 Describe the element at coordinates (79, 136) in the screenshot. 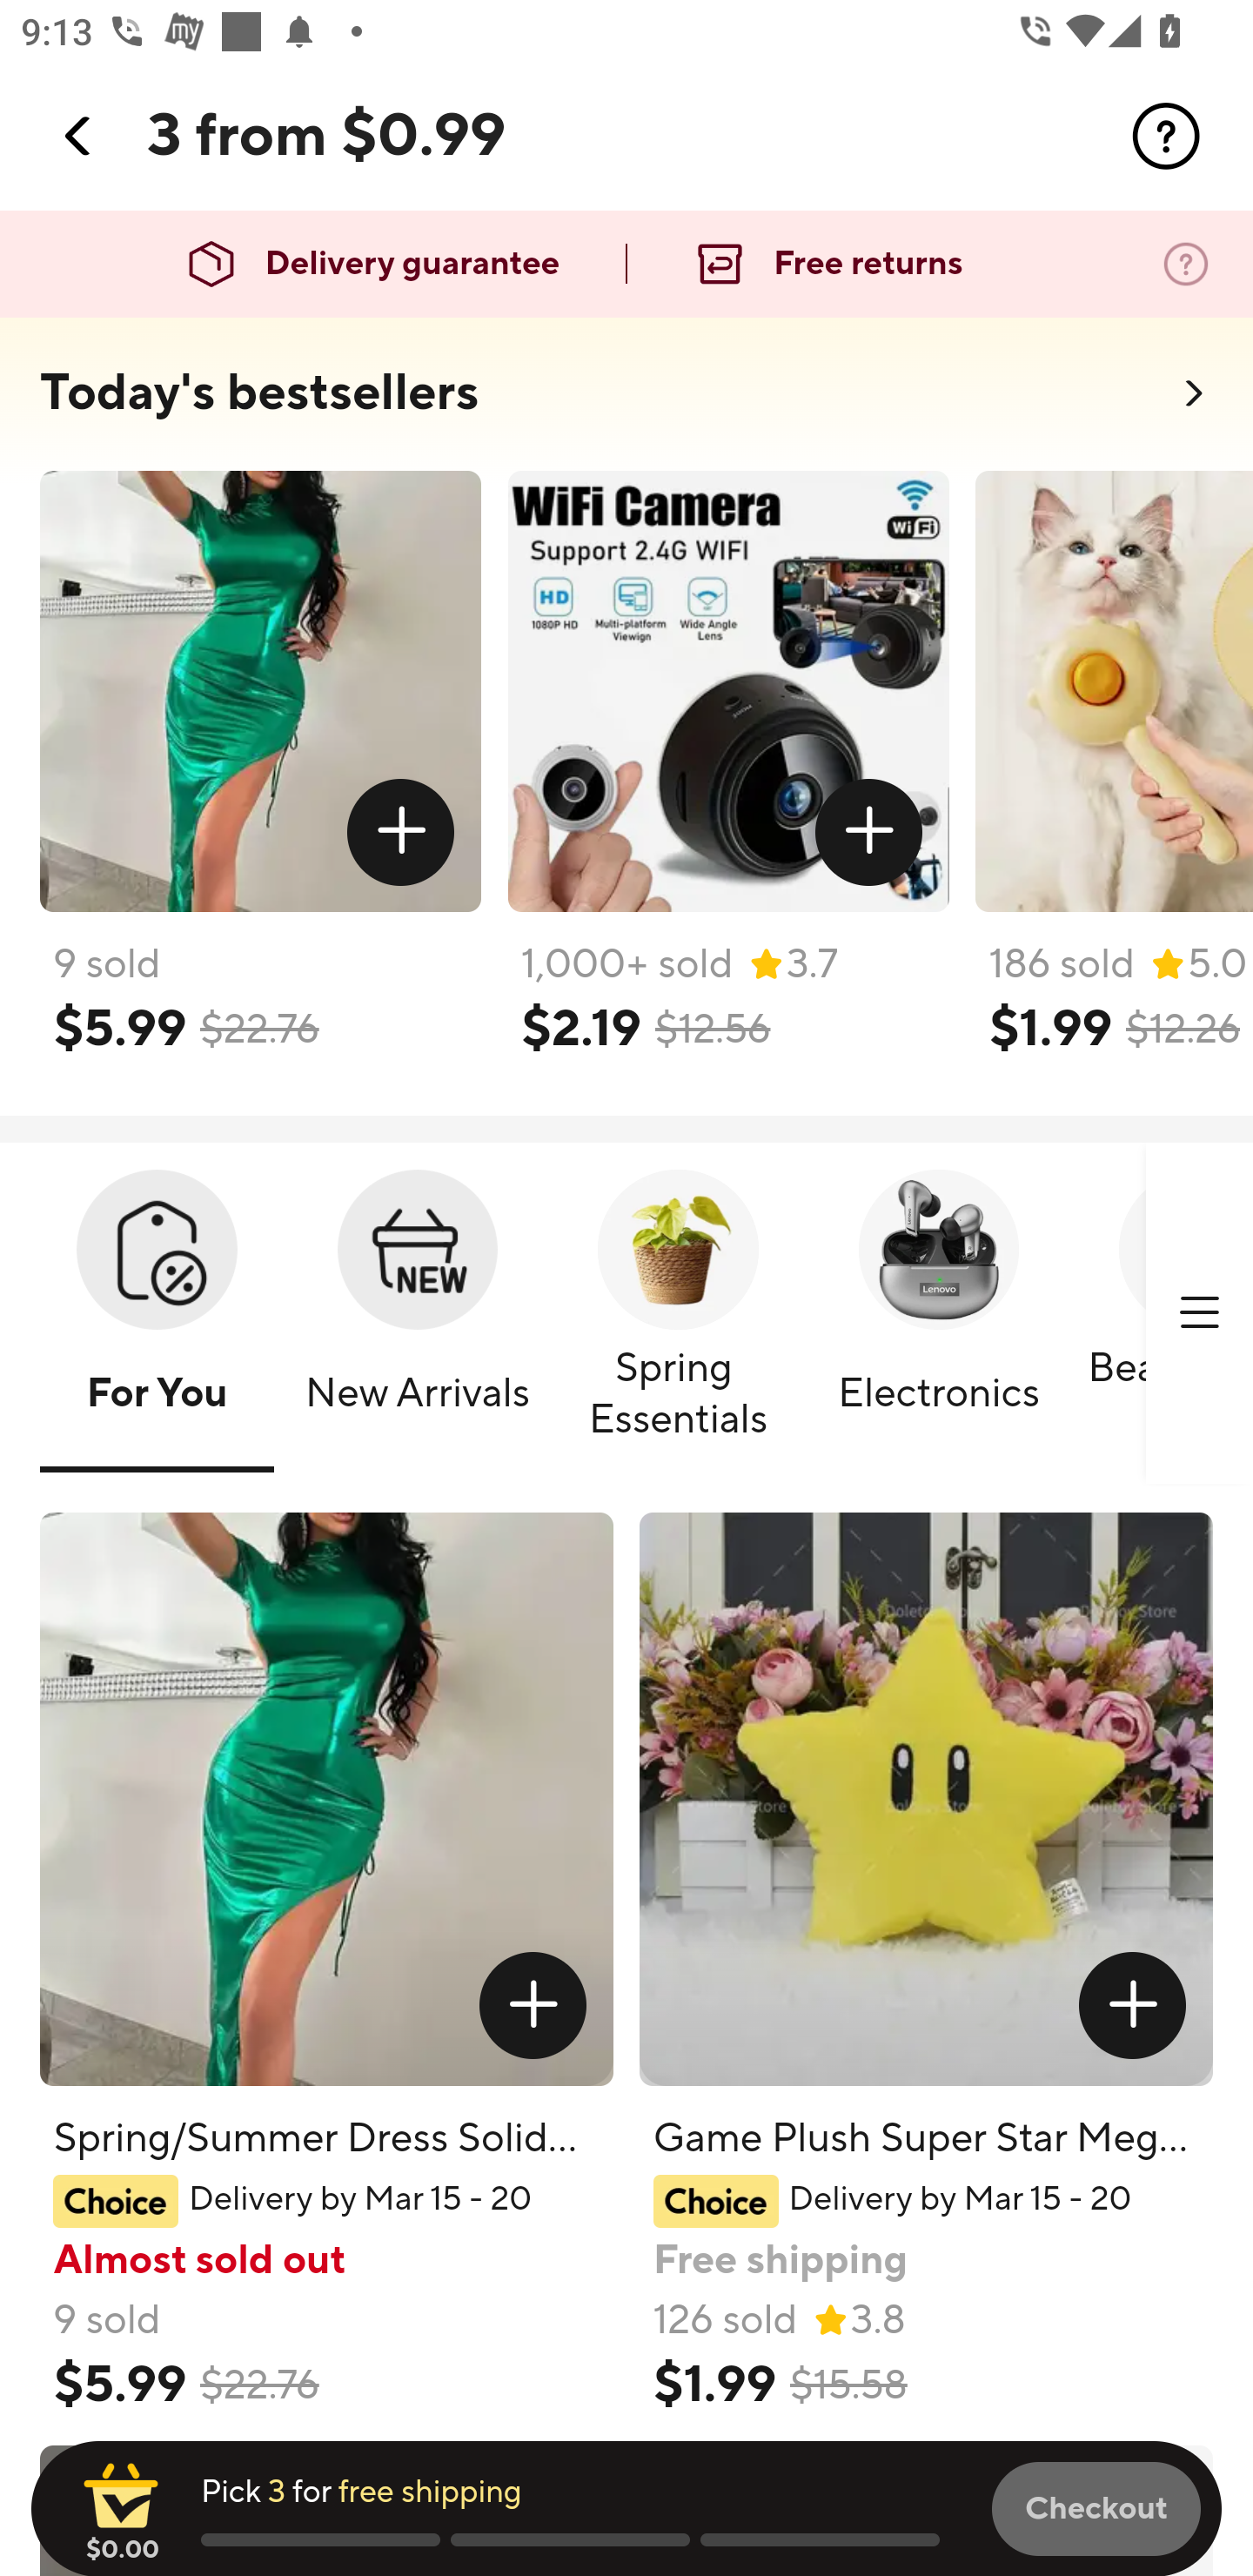

I see `` at that location.